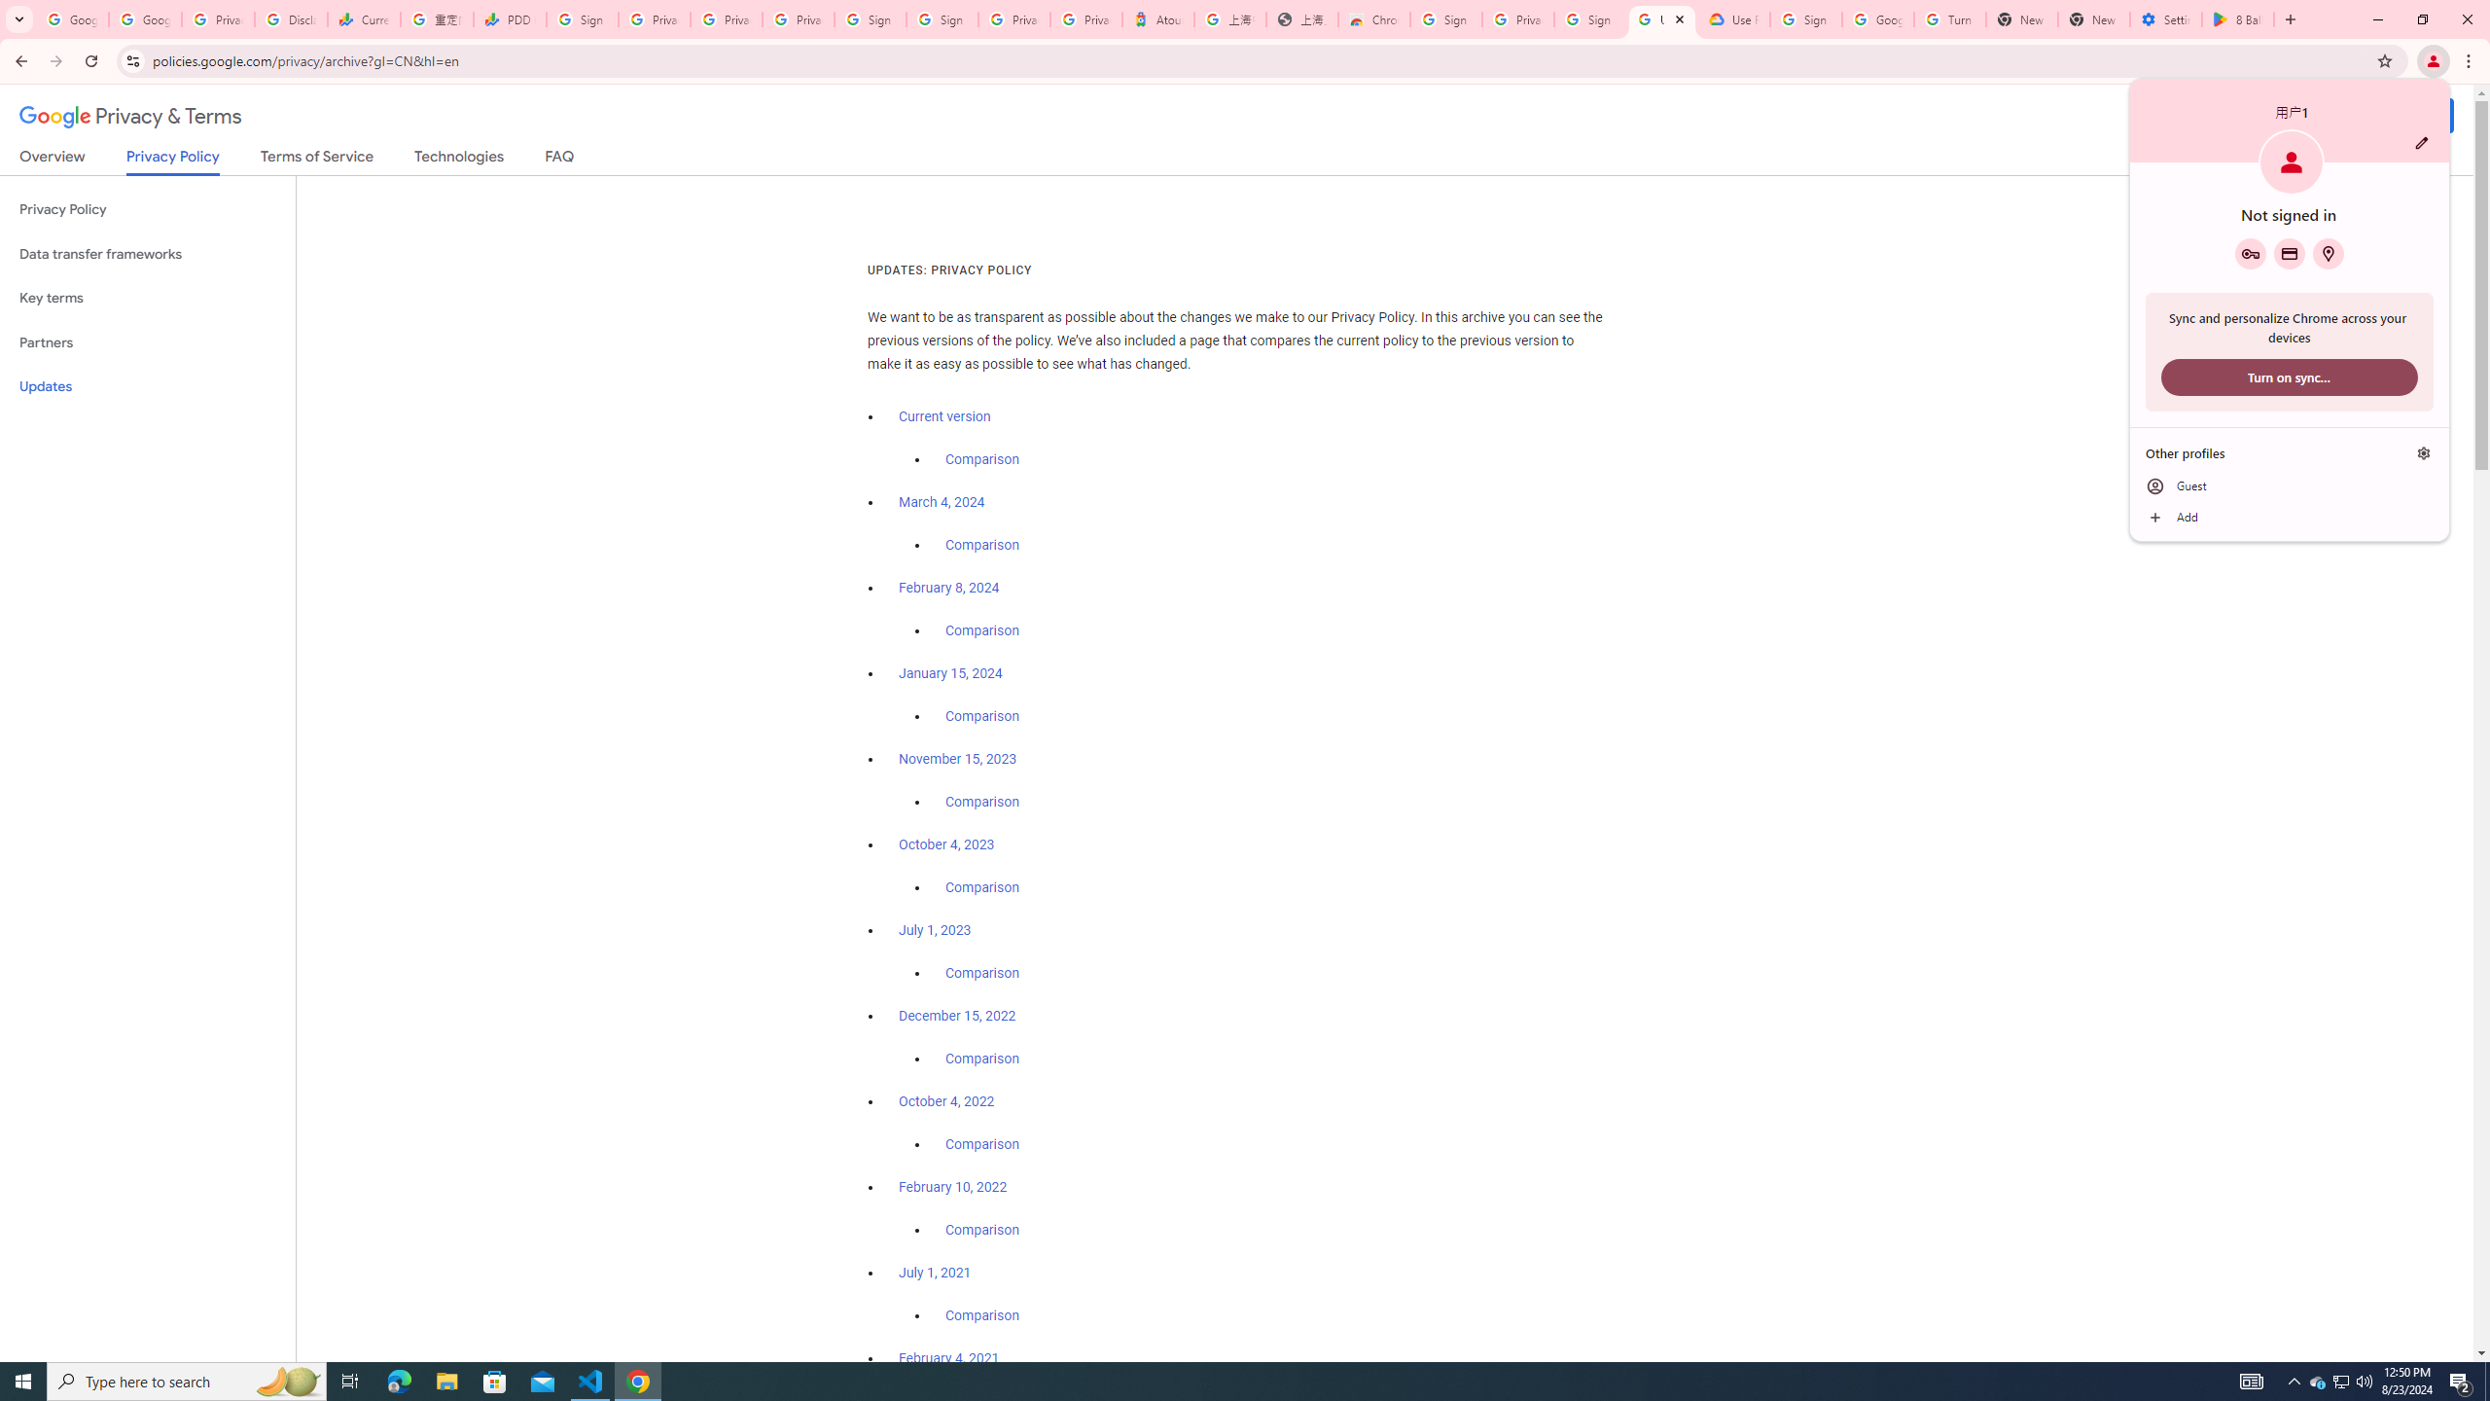 The width and height of the screenshot is (2490, 1401). I want to click on Privacy & Terms, so click(130, 117).